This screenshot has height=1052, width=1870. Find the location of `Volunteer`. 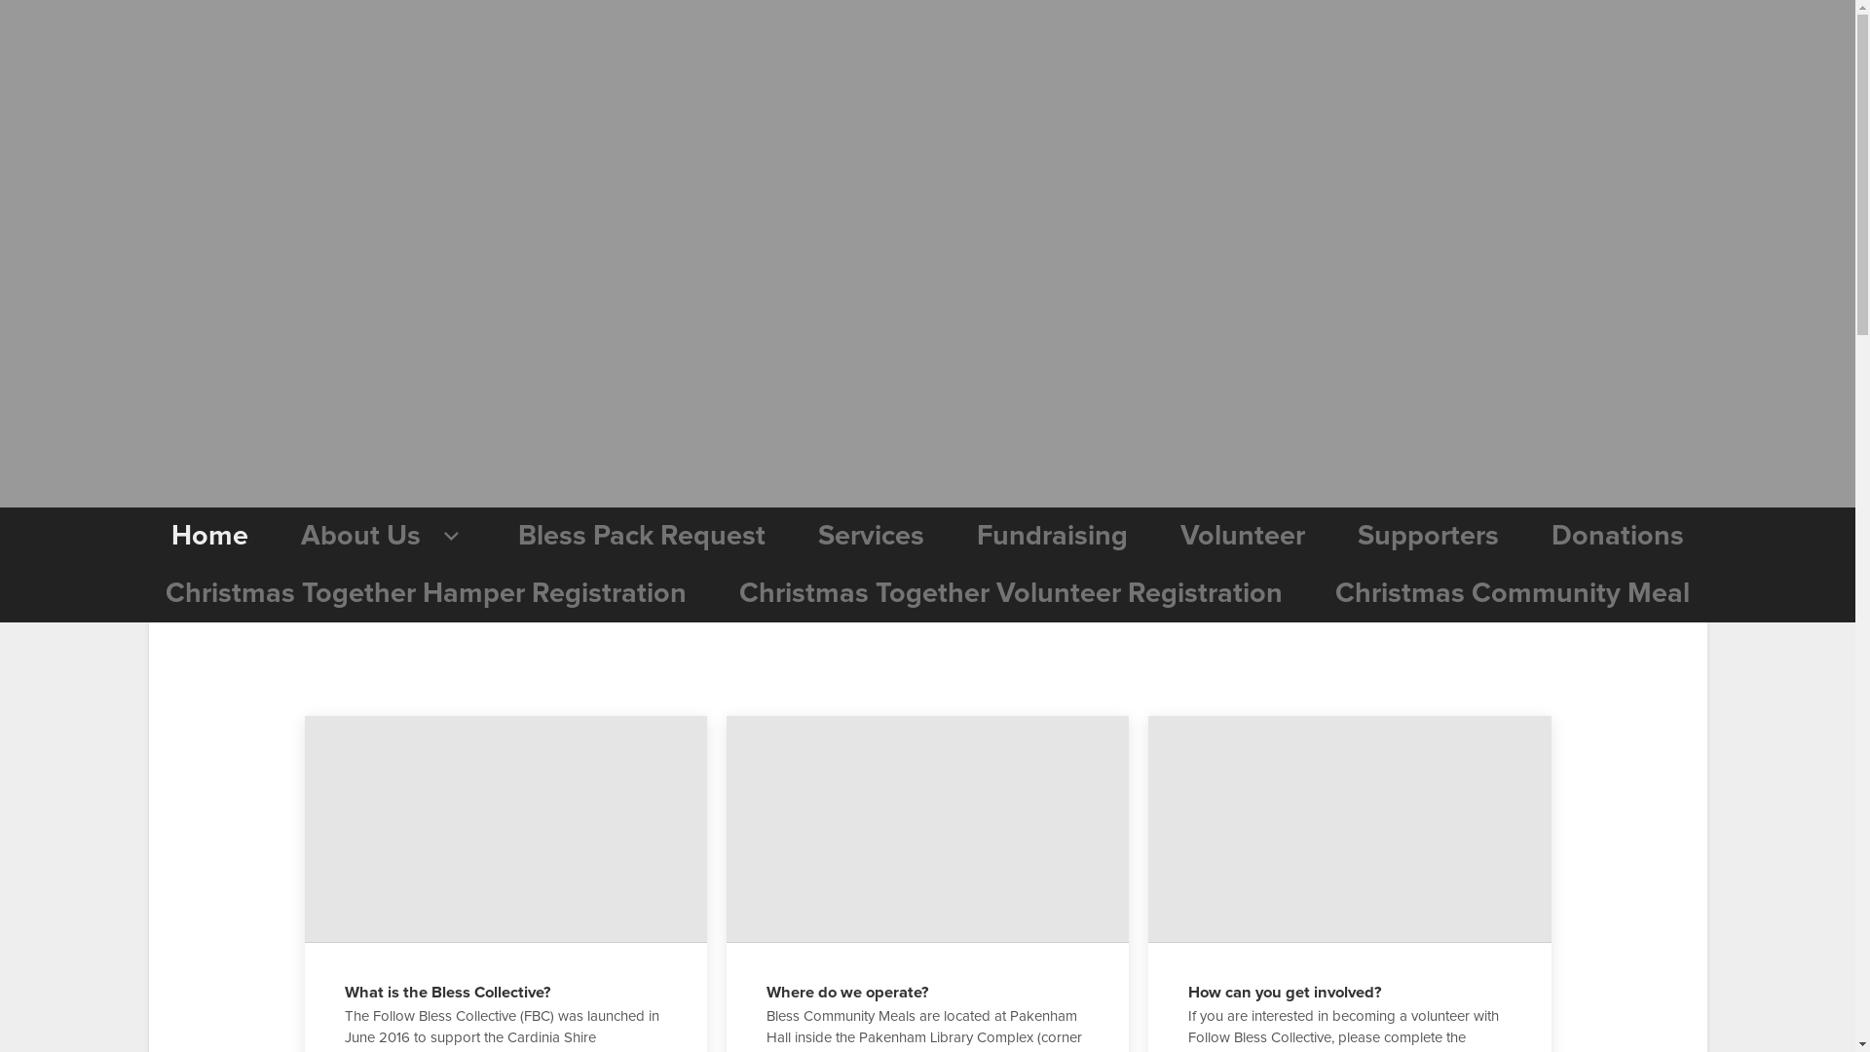

Volunteer is located at coordinates (1243, 536).